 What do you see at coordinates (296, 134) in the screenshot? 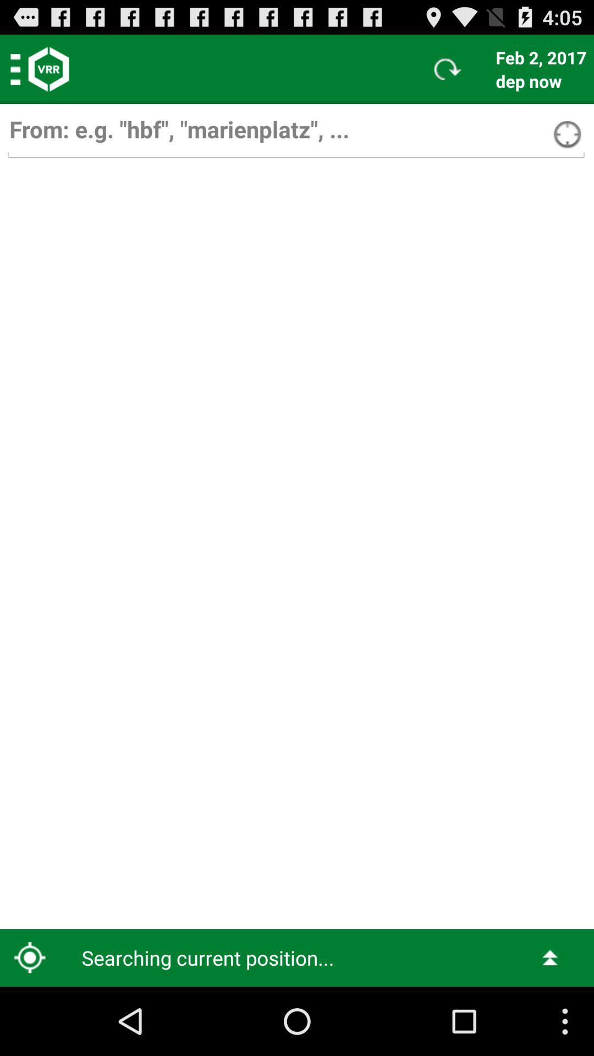
I see `search box` at bounding box center [296, 134].